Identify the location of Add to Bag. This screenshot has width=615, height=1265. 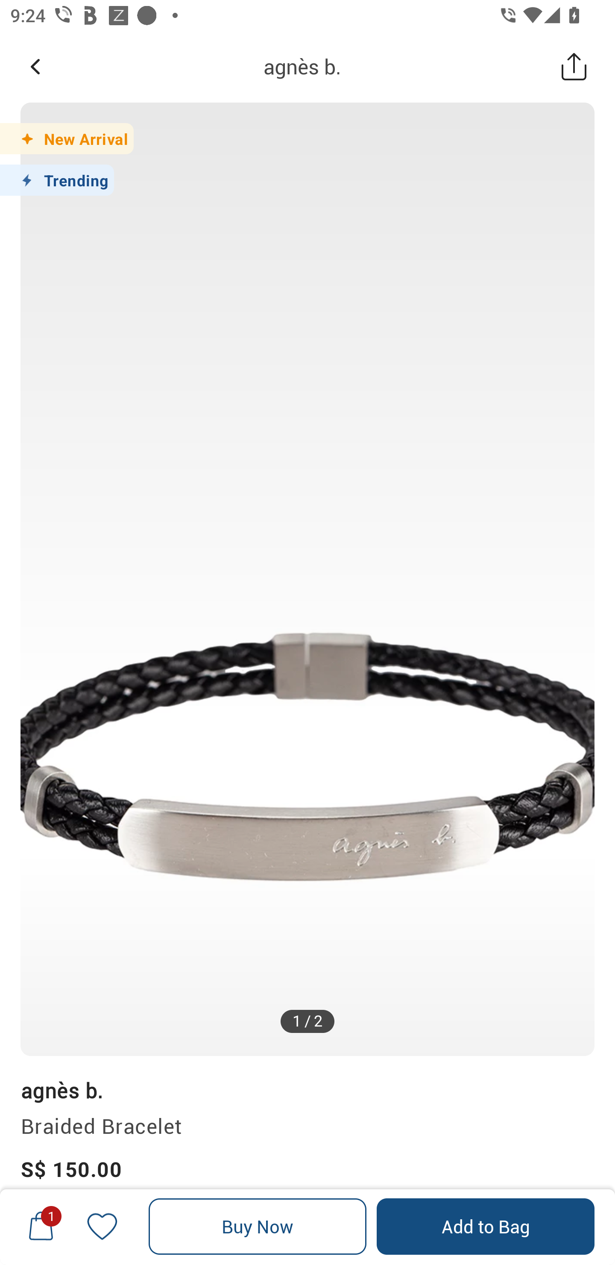
(485, 1227).